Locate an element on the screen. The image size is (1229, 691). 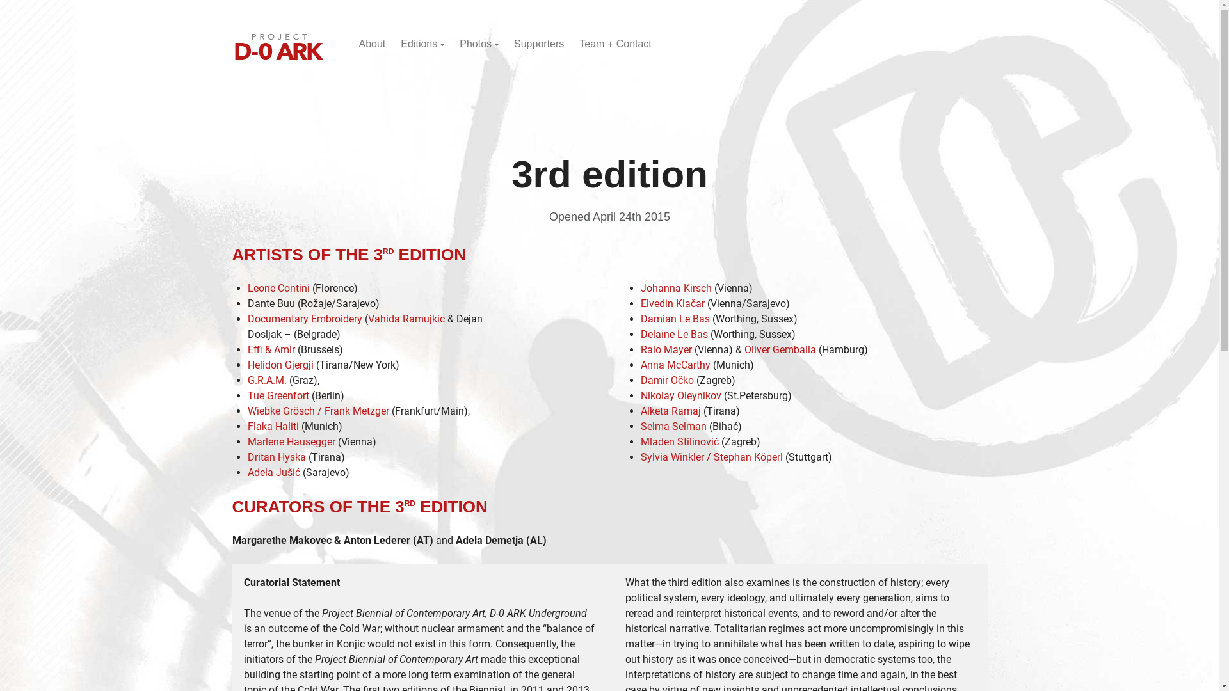
Flaka Haliti is located at coordinates (273, 426).